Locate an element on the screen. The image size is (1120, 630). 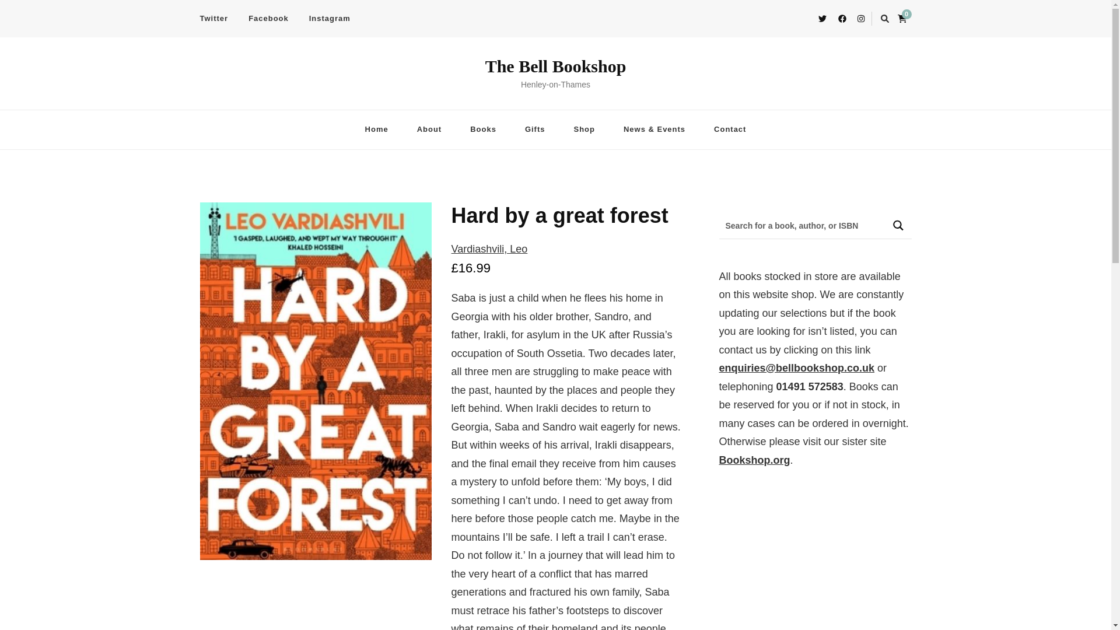
The Bell Bookshop is located at coordinates (555, 66).